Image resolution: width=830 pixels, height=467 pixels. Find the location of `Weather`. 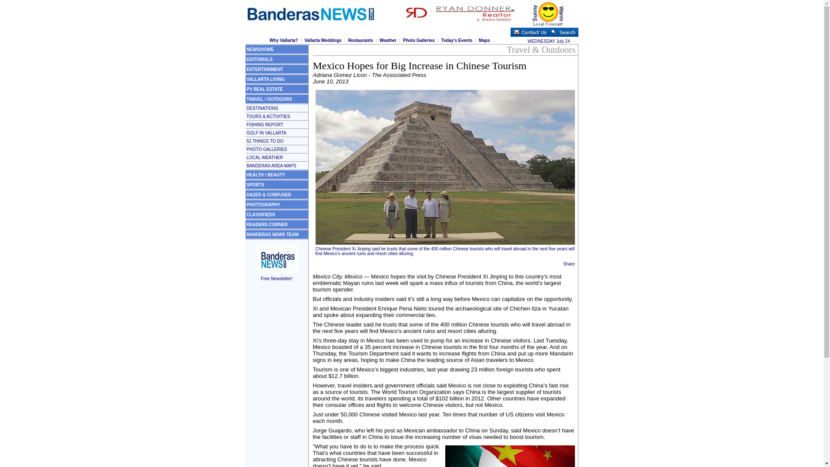

Weather is located at coordinates (388, 40).